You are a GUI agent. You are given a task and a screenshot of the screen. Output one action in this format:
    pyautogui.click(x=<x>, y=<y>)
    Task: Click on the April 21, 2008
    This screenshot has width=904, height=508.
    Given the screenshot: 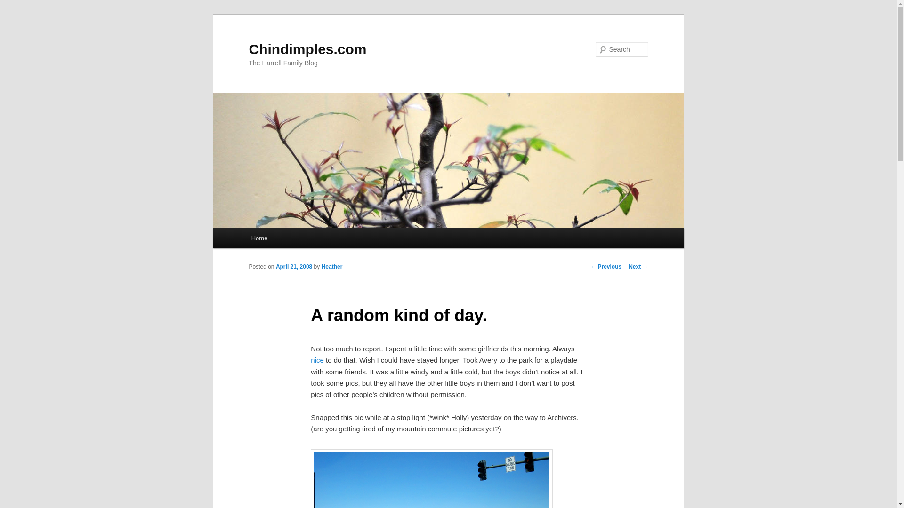 What is the action you would take?
    pyautogui.click(x=294, y=266)
    